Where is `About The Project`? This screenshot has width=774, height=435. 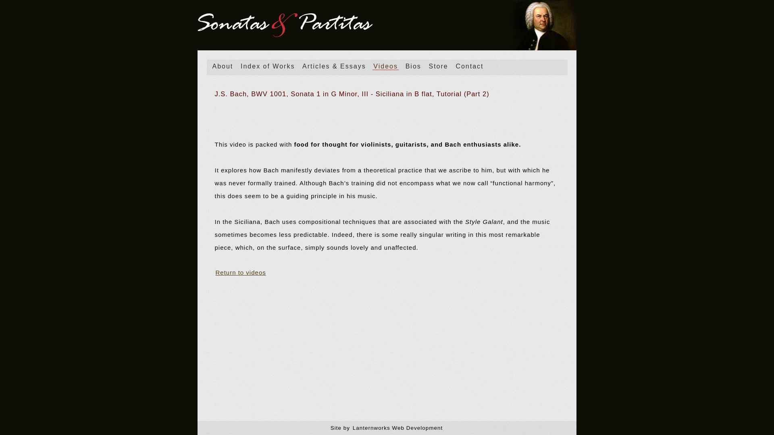
About The Project is located at coordinates (223, 66).